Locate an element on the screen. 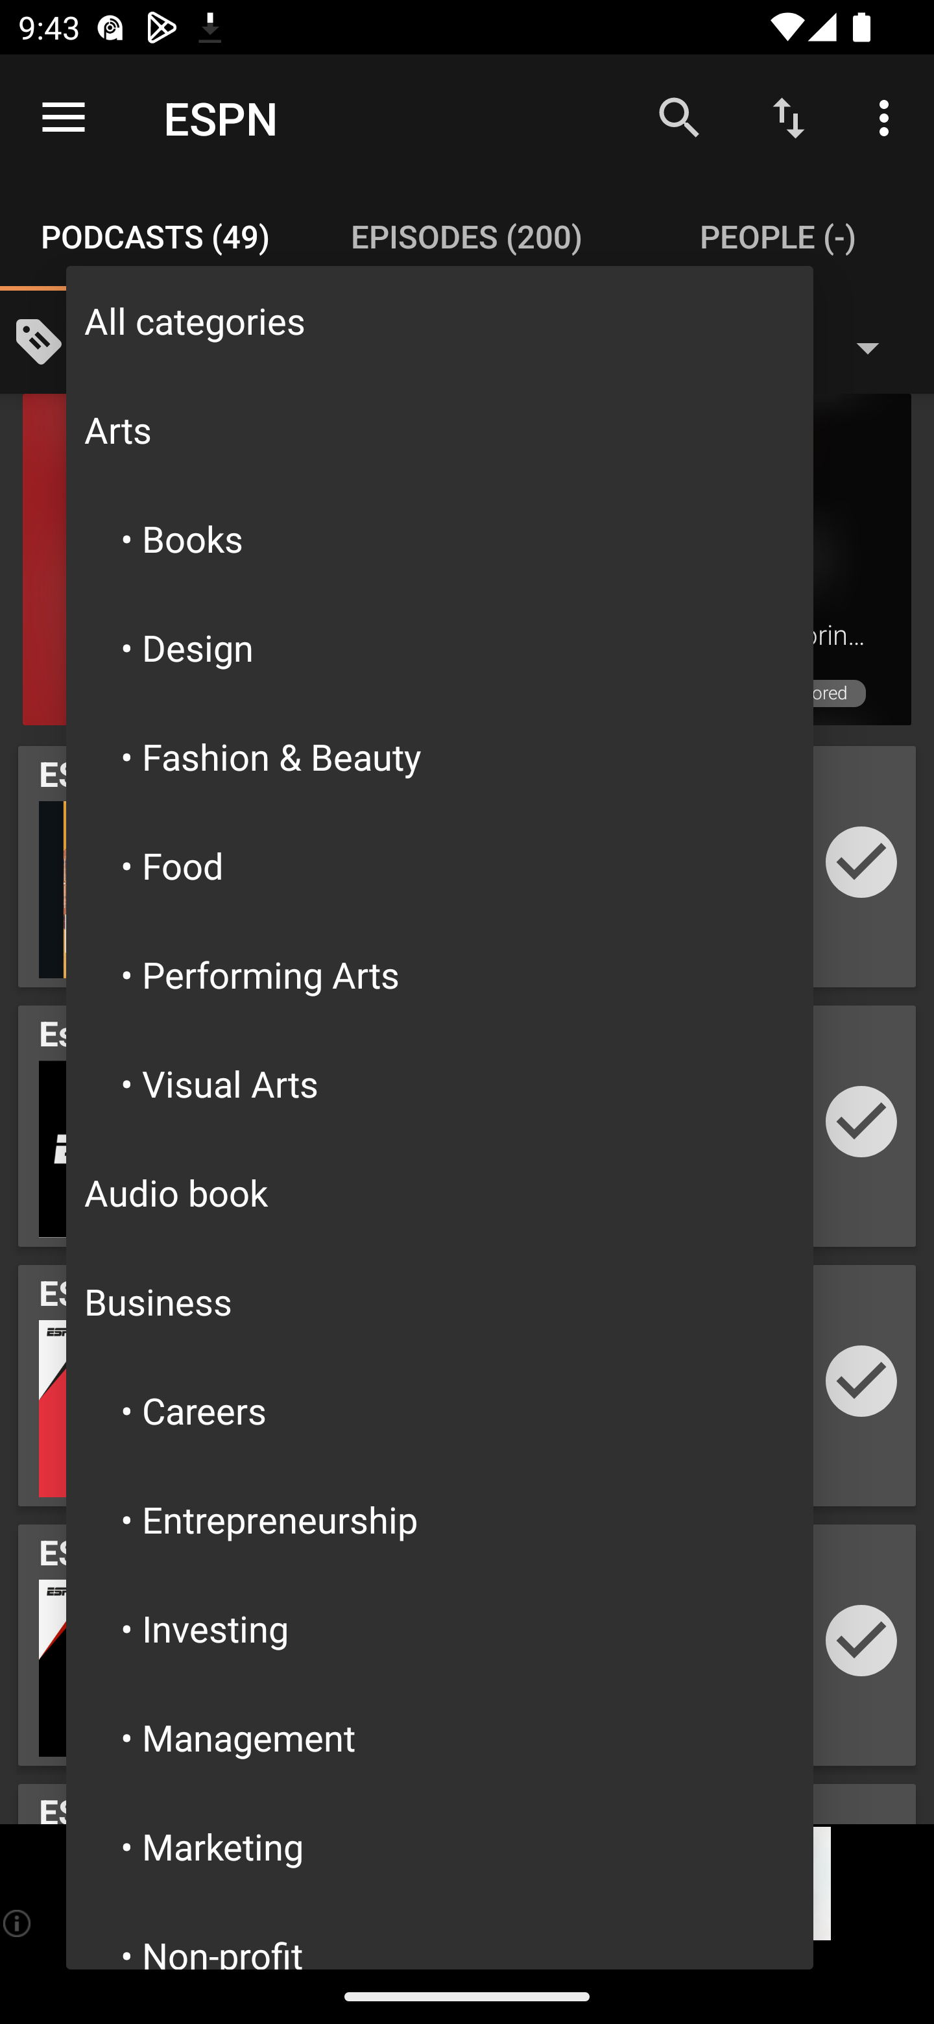 The image size is (934, 2024).     • Visual Arts is located at coordinates (440, 1082).